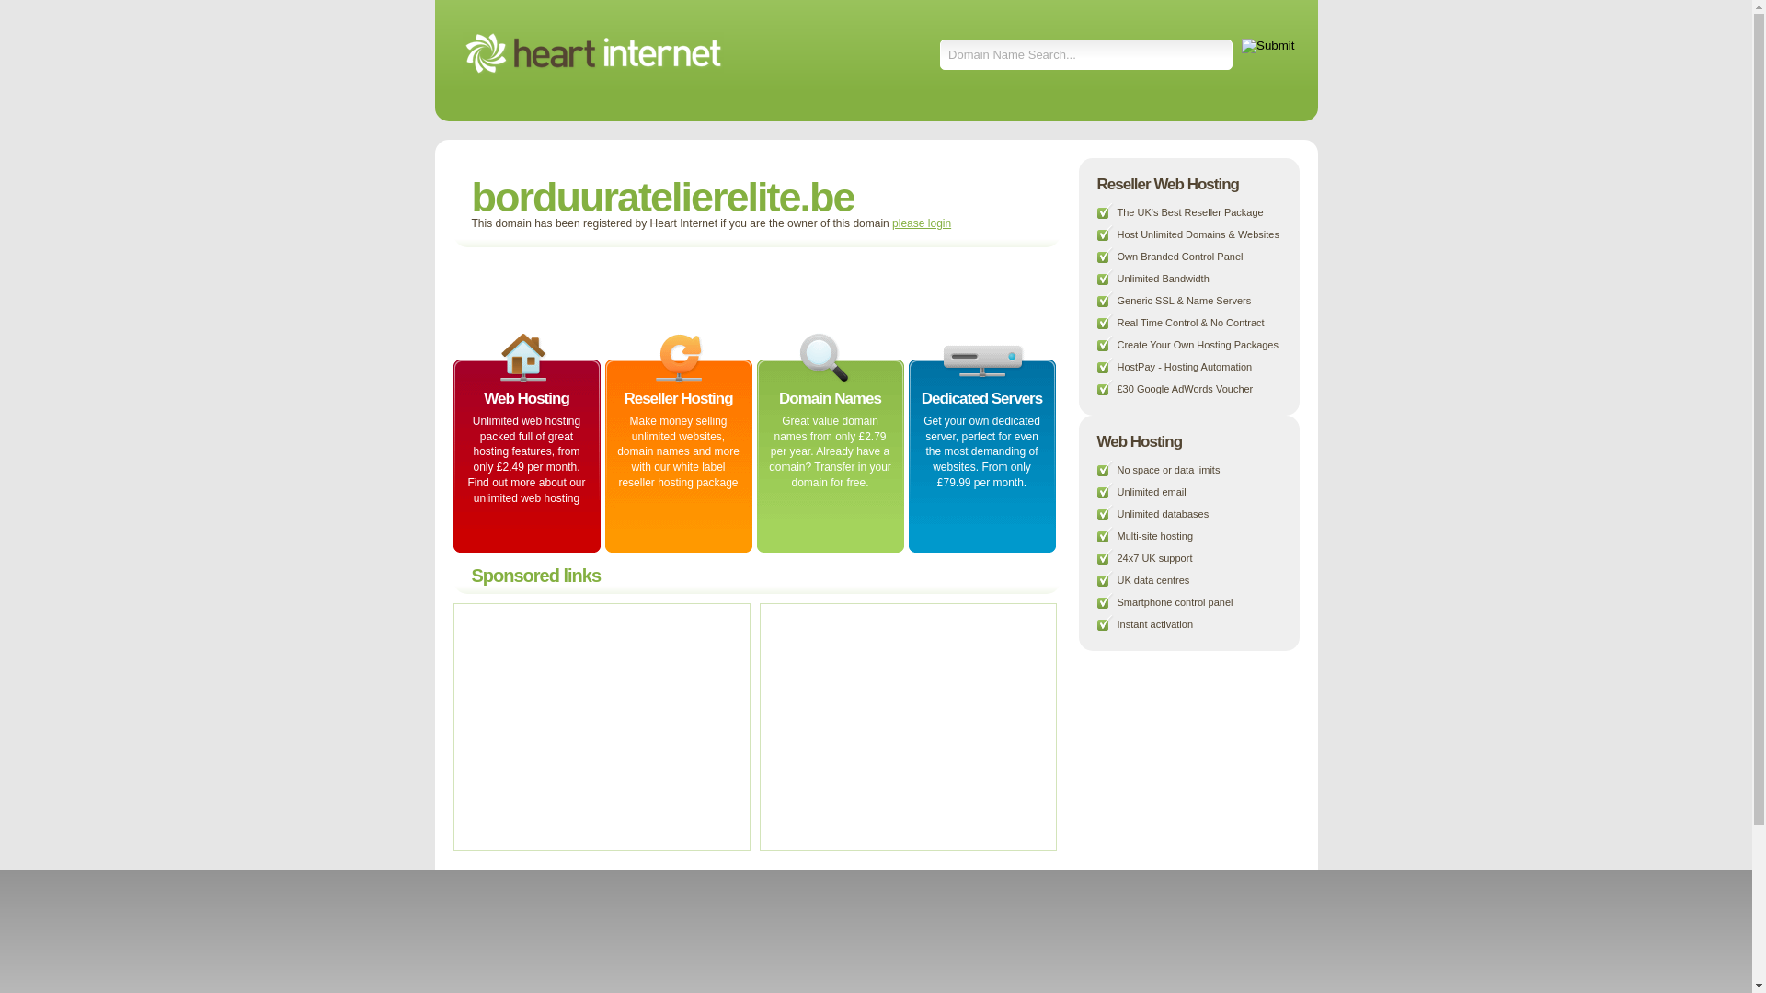 This screenshot has height=993, width=1766. I want to click on Domain Name Search..., so click(1086, 55).